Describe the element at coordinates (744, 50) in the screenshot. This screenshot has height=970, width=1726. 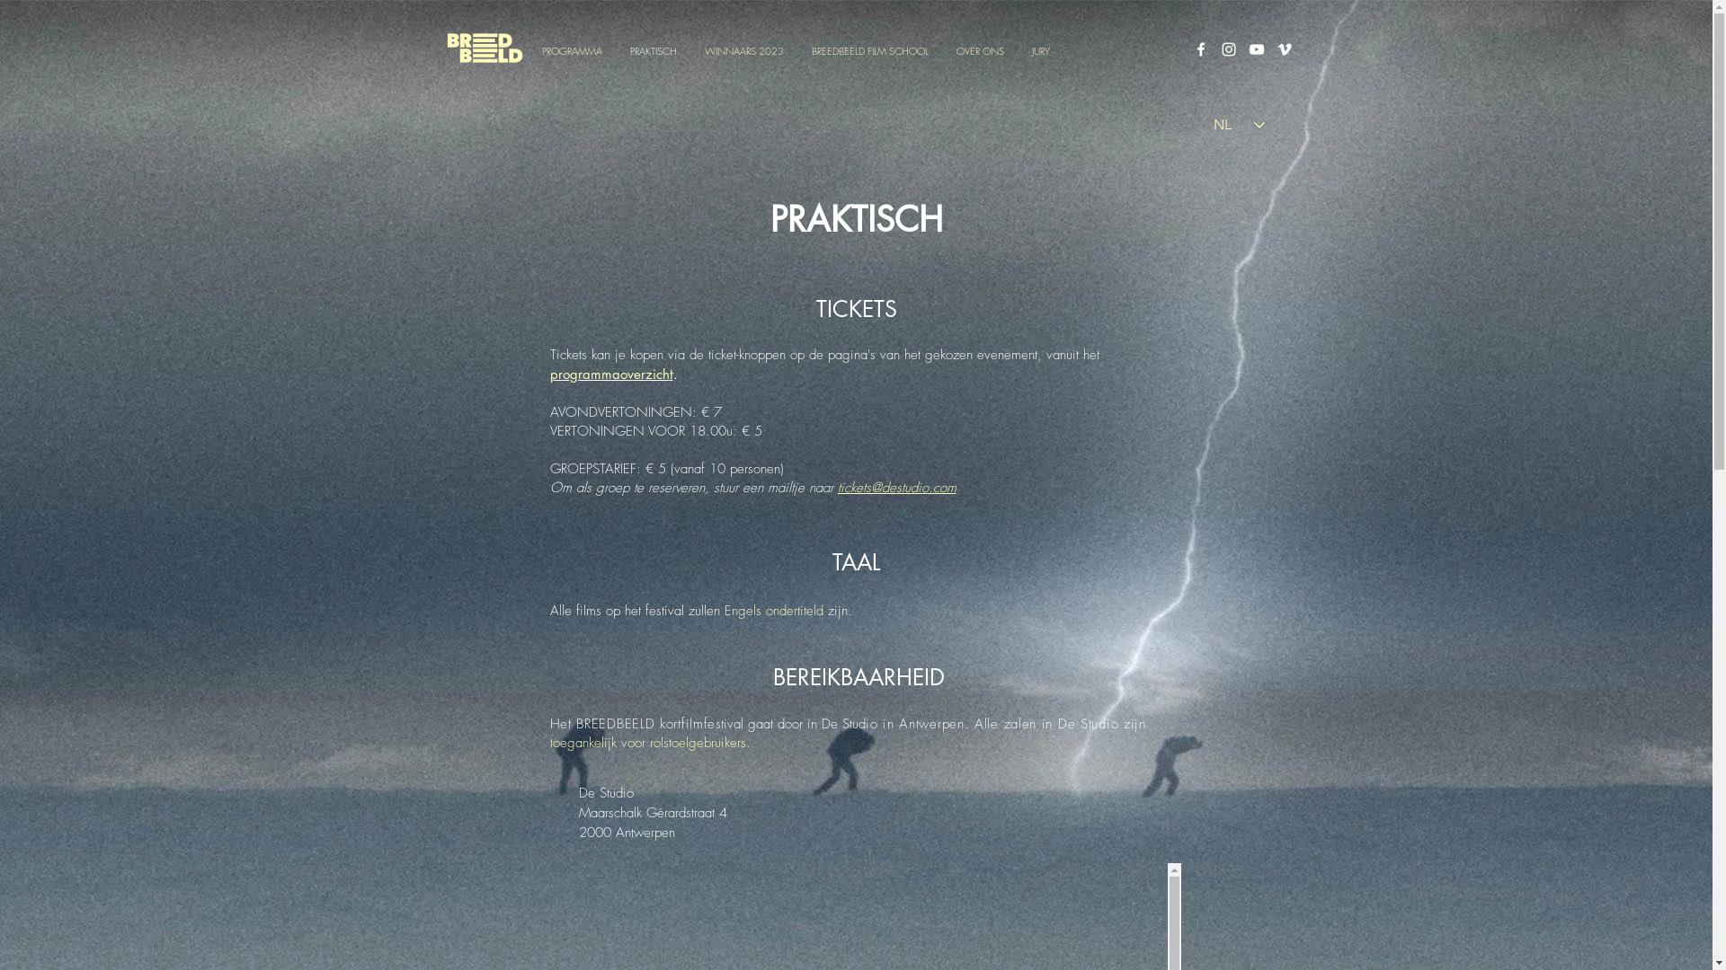
I see `WINNAARS 2023` at that location.